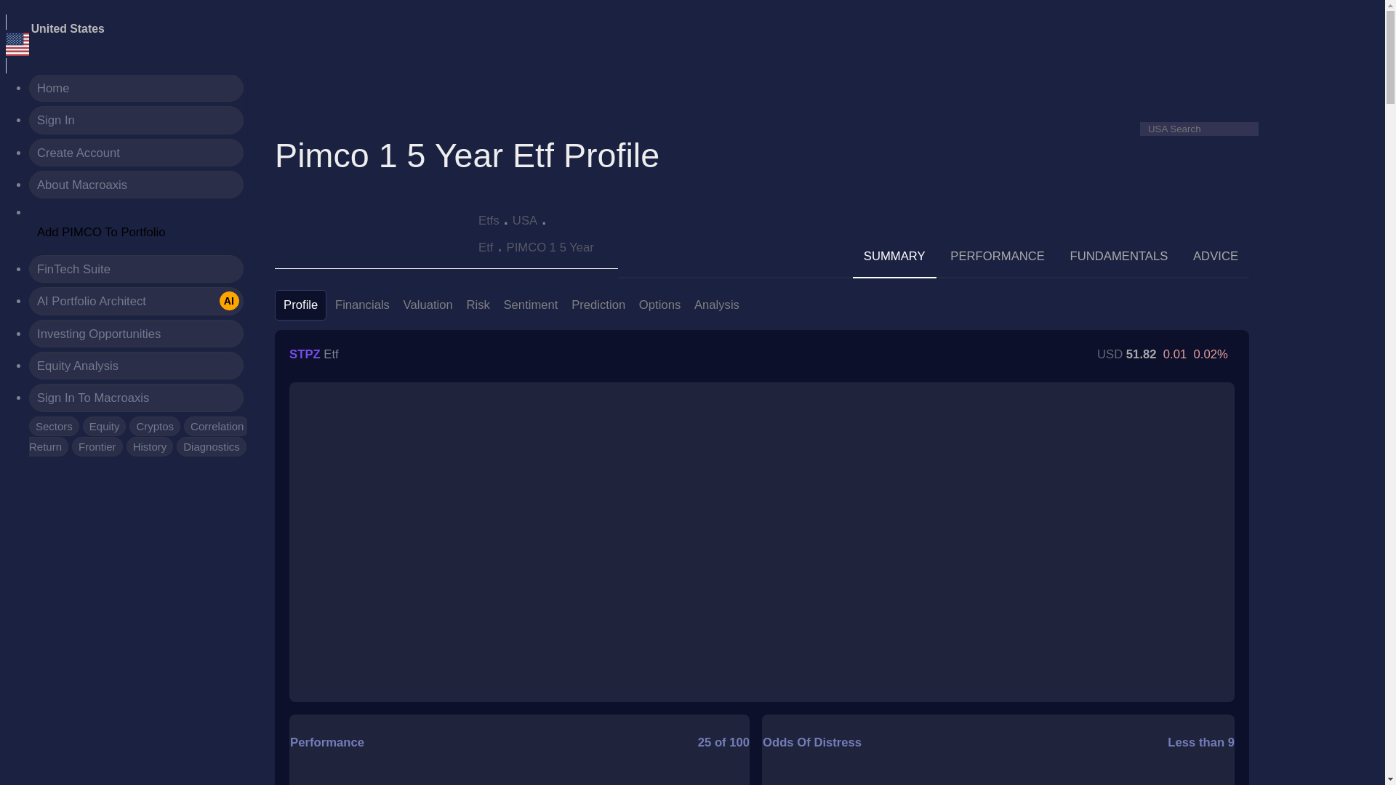  I want to click on Cryptos, so click(154, 426).